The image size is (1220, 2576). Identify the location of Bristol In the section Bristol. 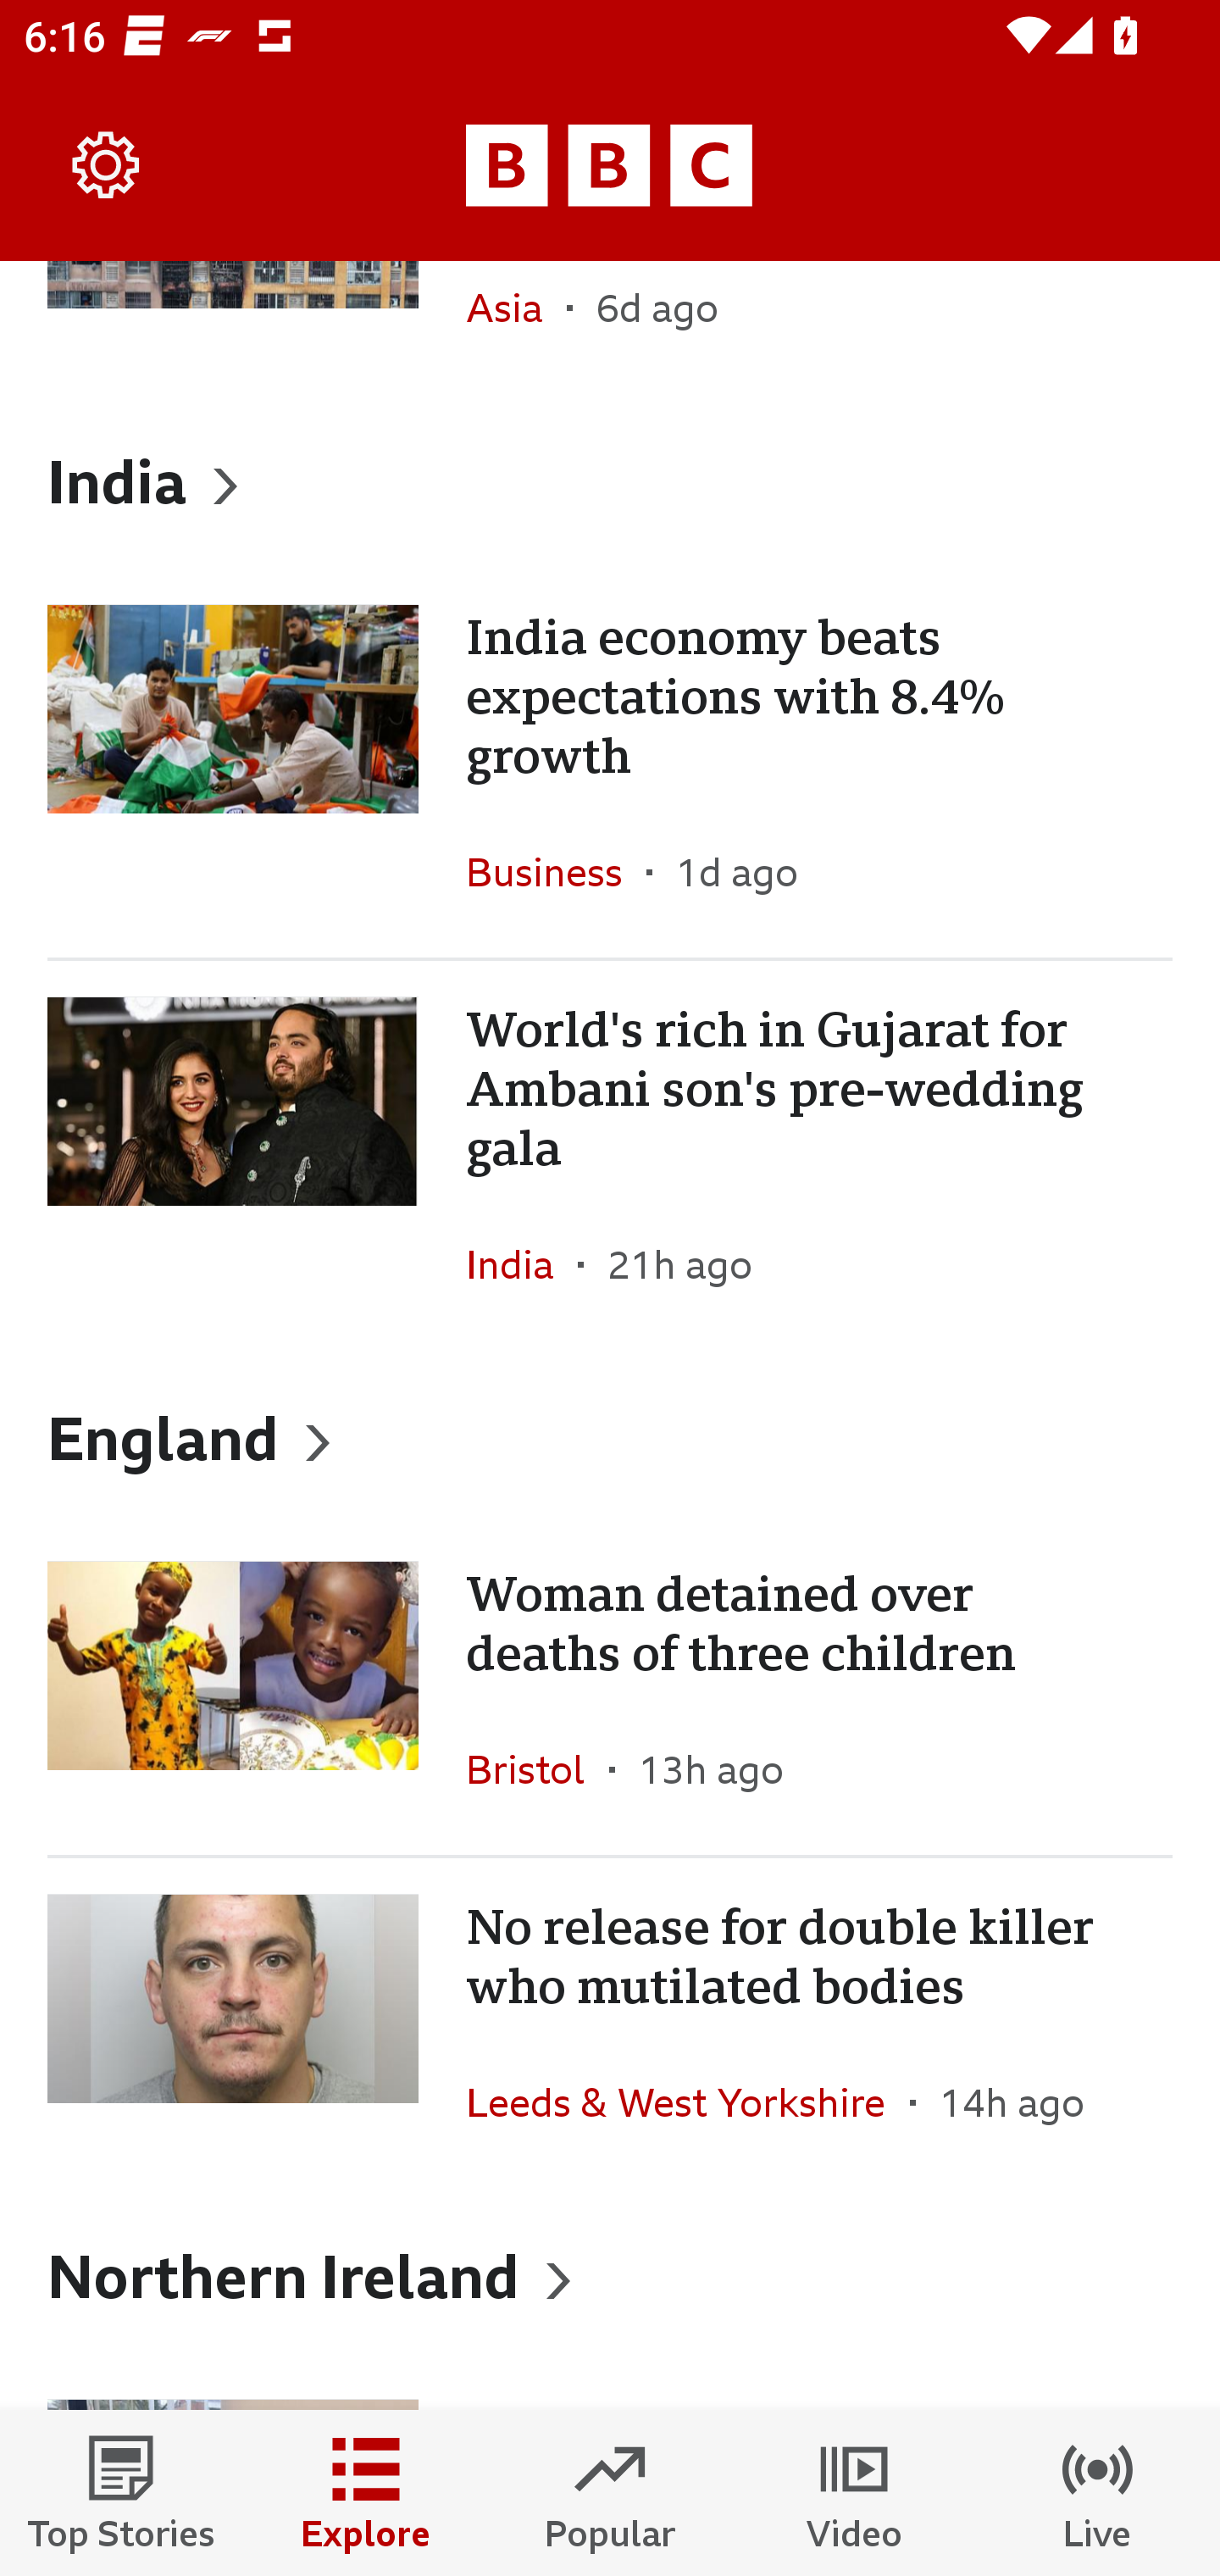
(537, 1769).